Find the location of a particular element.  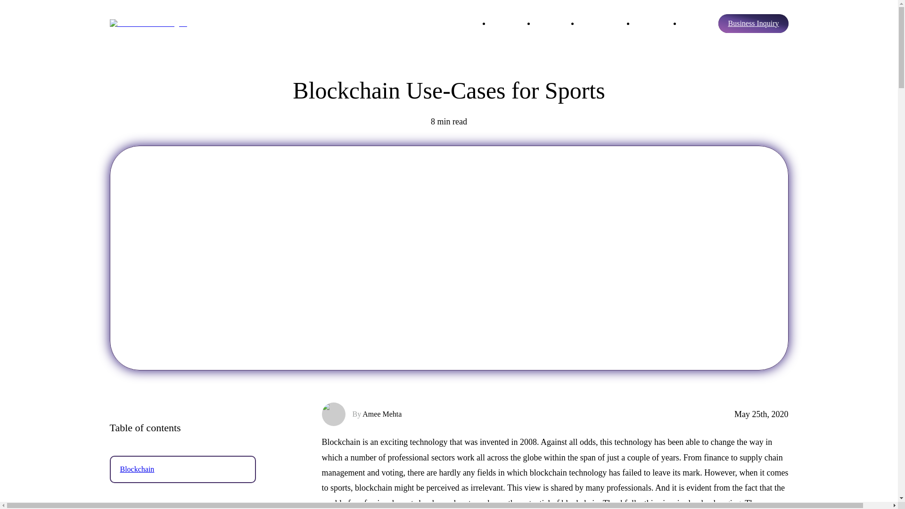

Business Inquiry is located at coordinates (753, 24).